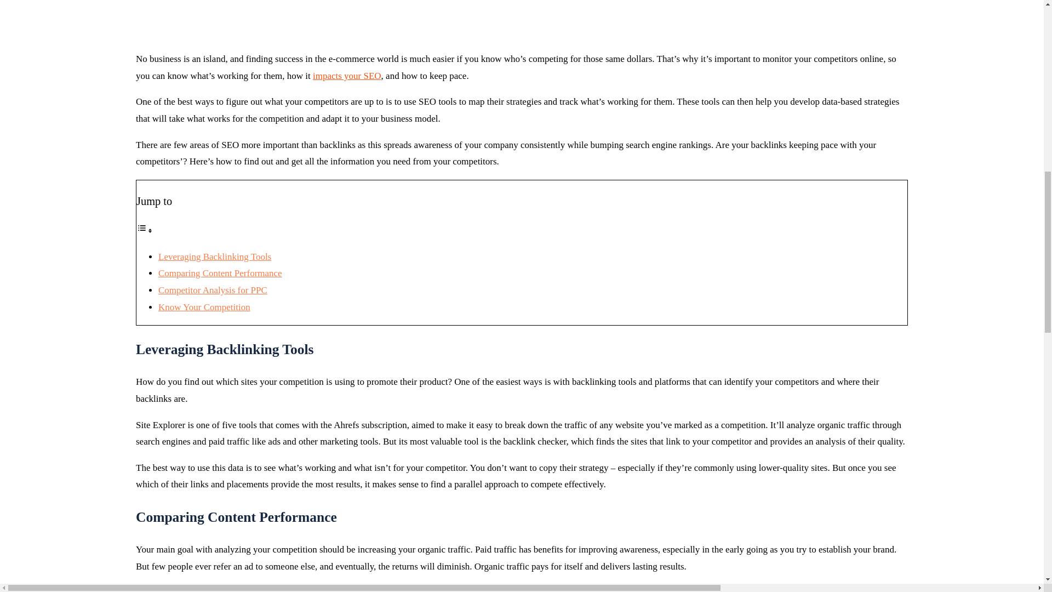  Describe the element at coordinates (204, 307) in the screenshot. I see `Know Your Competition` at that location.